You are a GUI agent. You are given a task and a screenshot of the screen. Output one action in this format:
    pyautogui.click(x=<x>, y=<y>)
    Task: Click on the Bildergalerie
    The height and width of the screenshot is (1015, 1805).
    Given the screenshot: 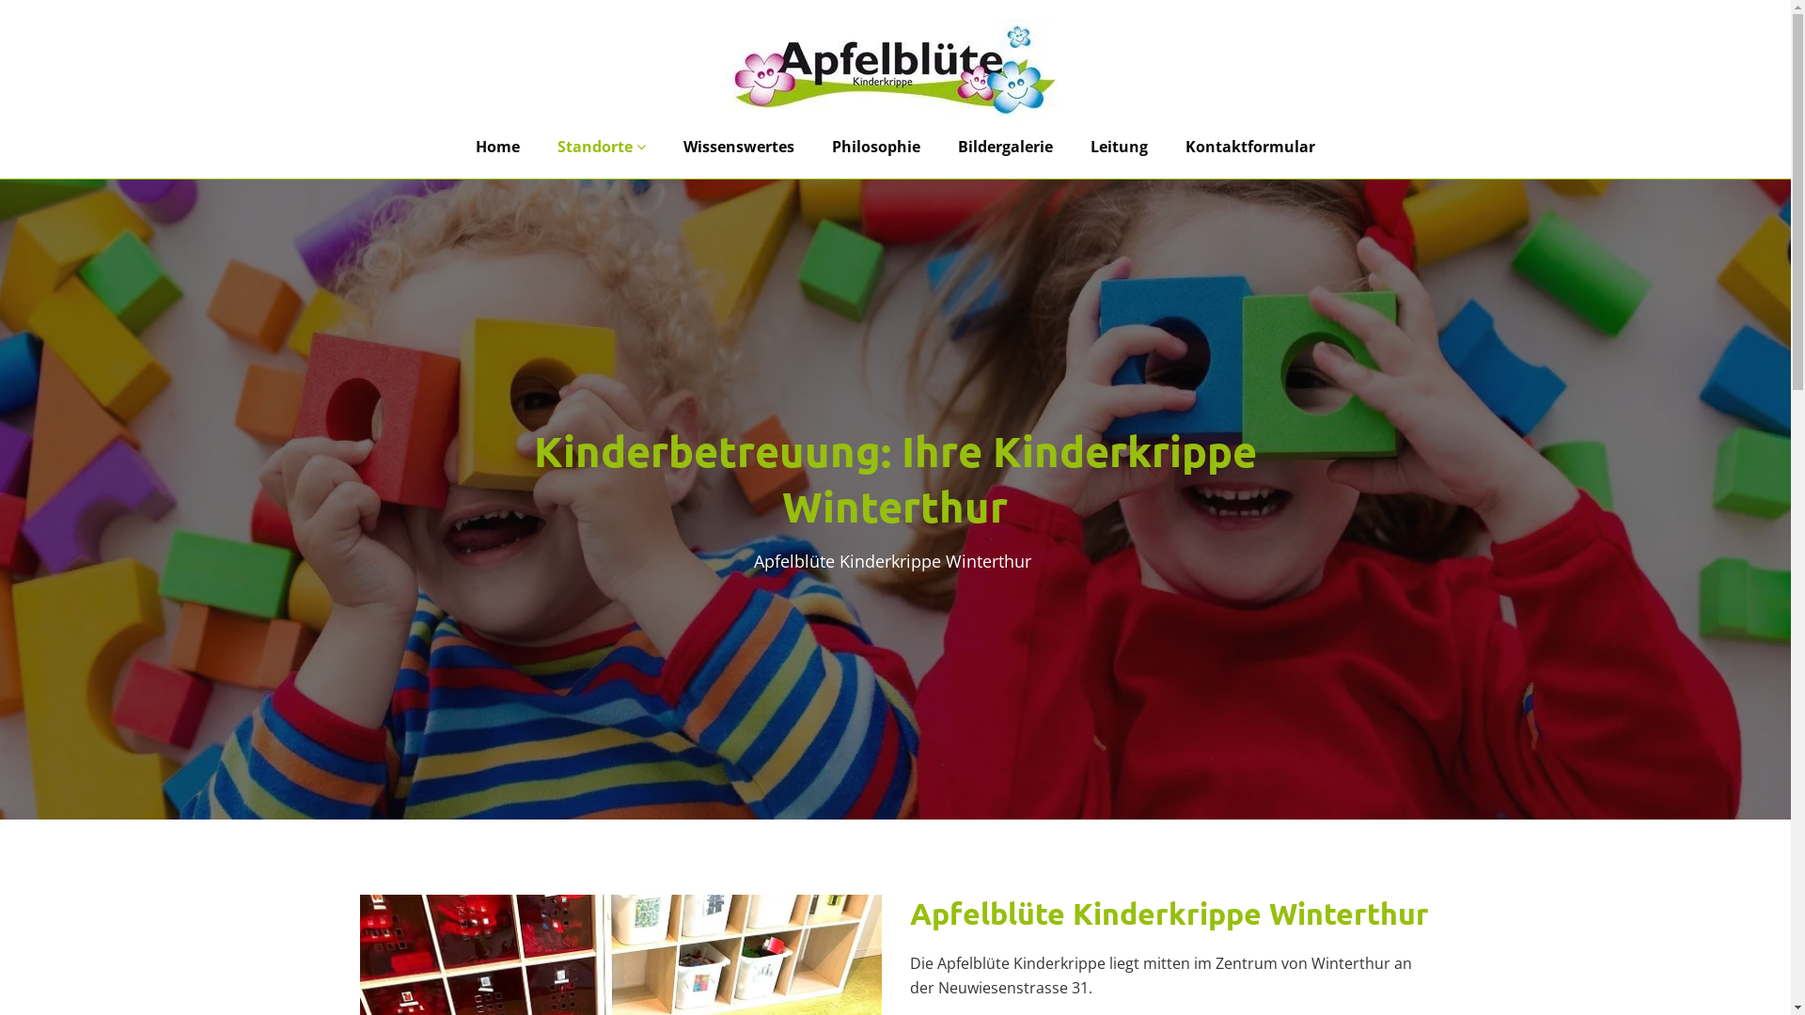 What is the action you would take?
    pyautogui.click(x=1006, y=147)
    